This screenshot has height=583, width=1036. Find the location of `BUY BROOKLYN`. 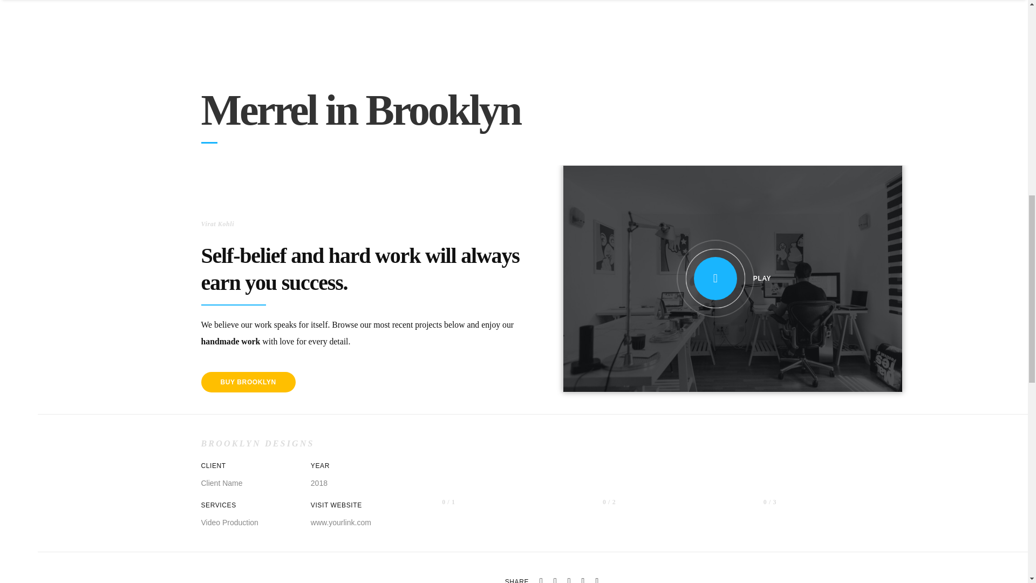

BUY BROOKLYN is located at coordinates (248, 382).